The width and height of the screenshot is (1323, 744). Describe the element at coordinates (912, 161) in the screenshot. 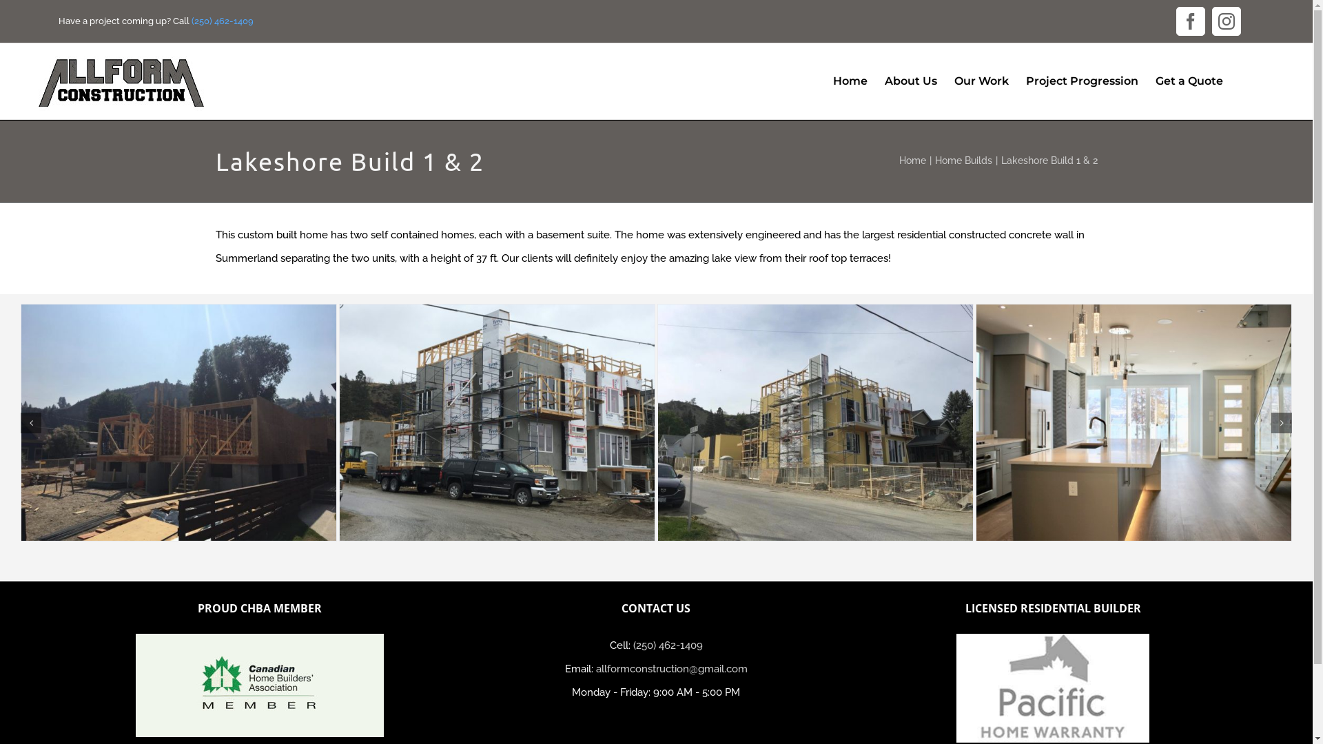

I see `Home` at that location.